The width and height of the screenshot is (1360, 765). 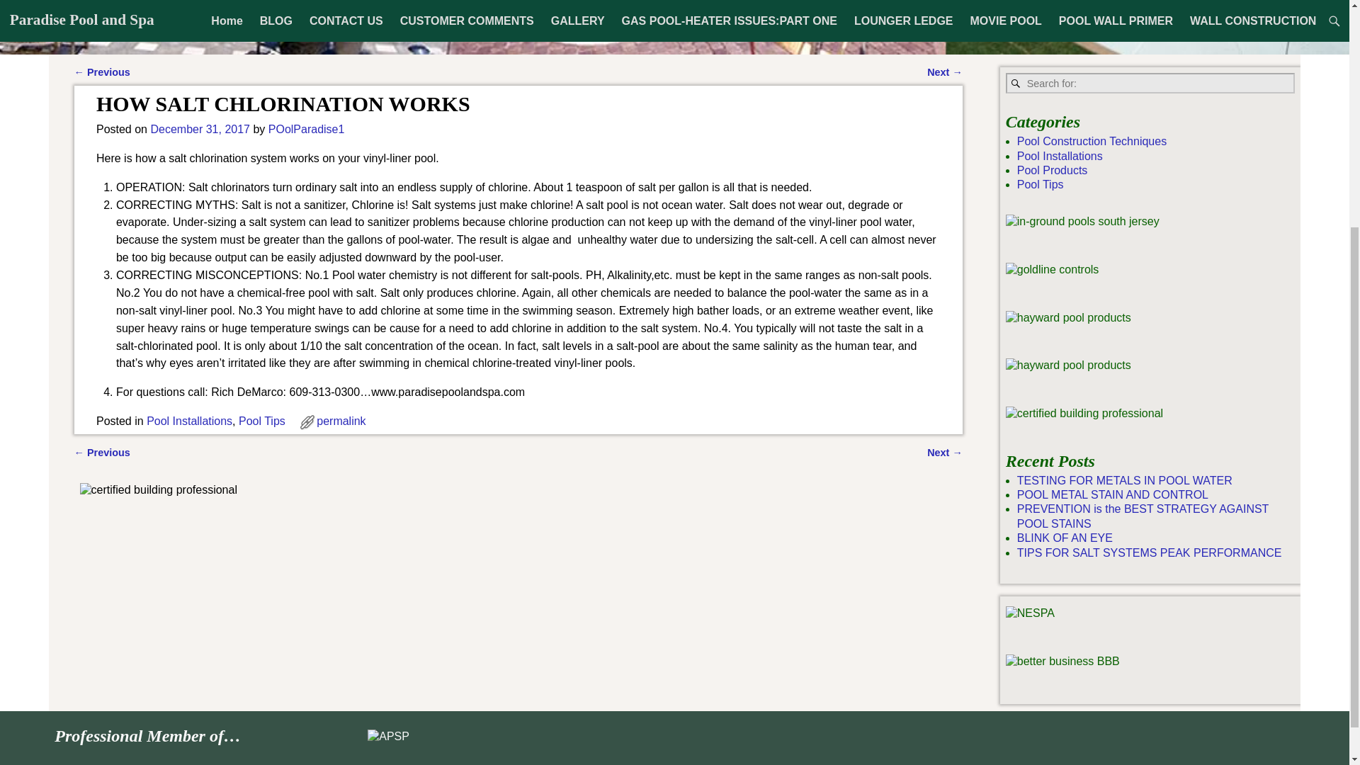 What do you see at coordinates (200, 129) in the screenshot?
I see `9:40 pm` at bounding box center [200, 129].